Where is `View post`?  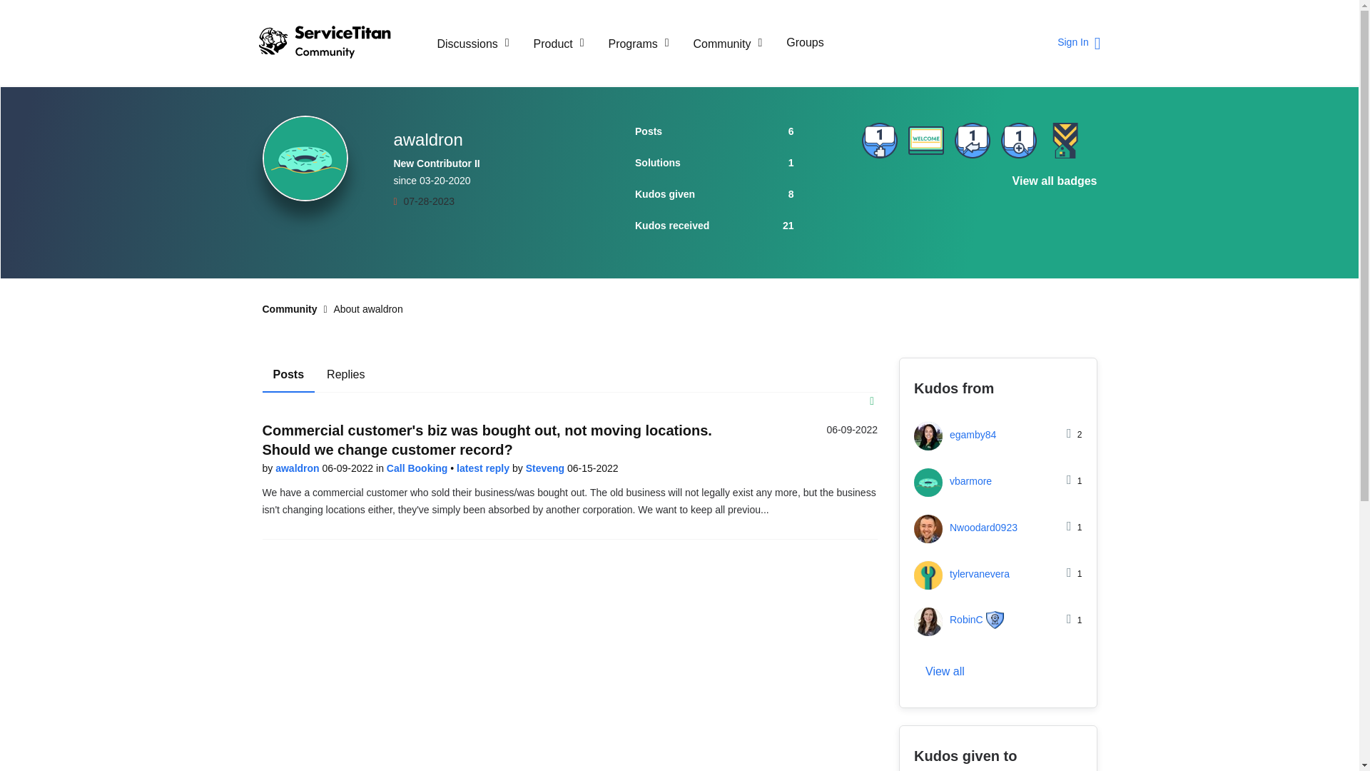 View post is located at coordinates (484, 468).